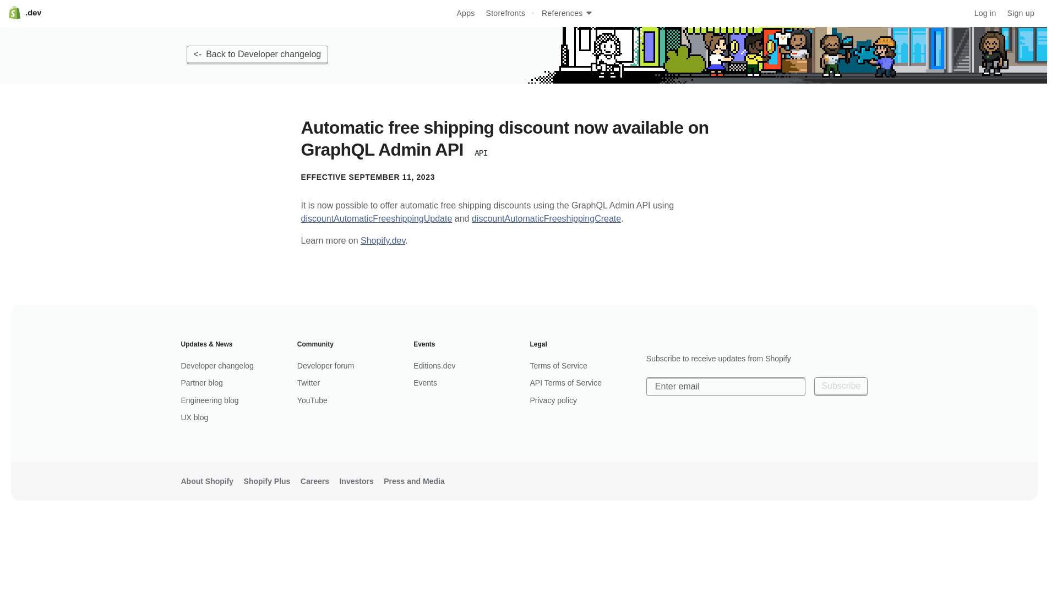 The image size is (1057, 594). I want to click on discountAutomaticFreeshippingUpdate, so click(376, 218).